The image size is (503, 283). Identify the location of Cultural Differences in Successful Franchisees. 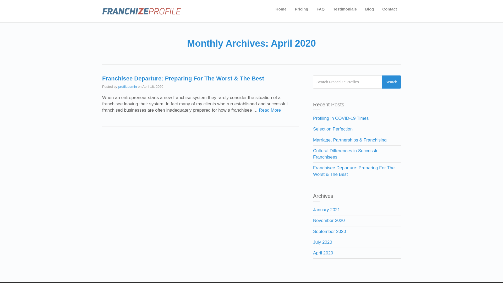
(346, 154).